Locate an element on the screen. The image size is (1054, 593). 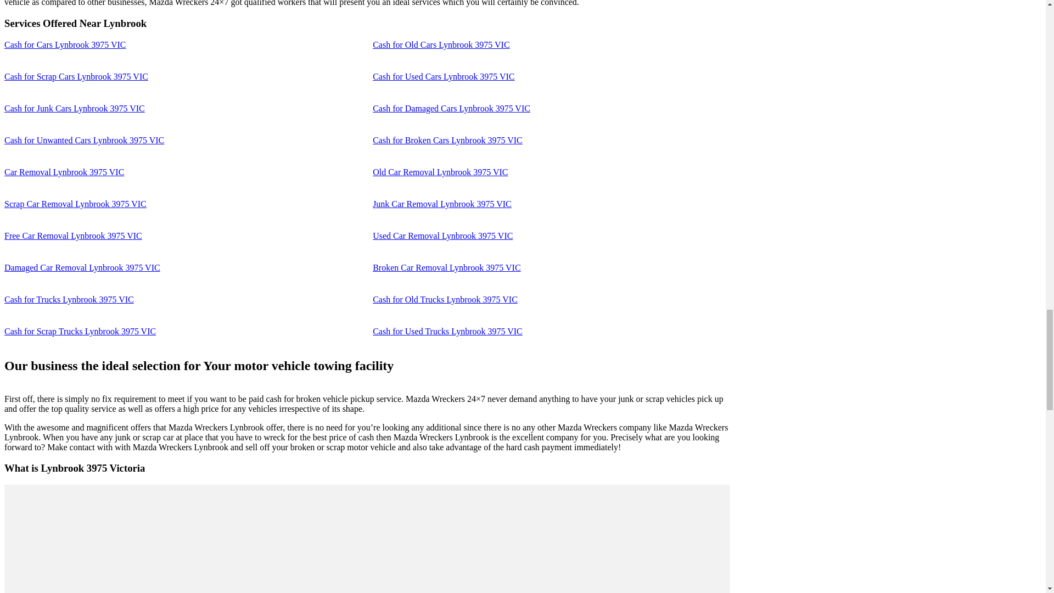
Cash for Scrap Trucks Lynbrook 3975 VIC is located at coordinates (80, 332).